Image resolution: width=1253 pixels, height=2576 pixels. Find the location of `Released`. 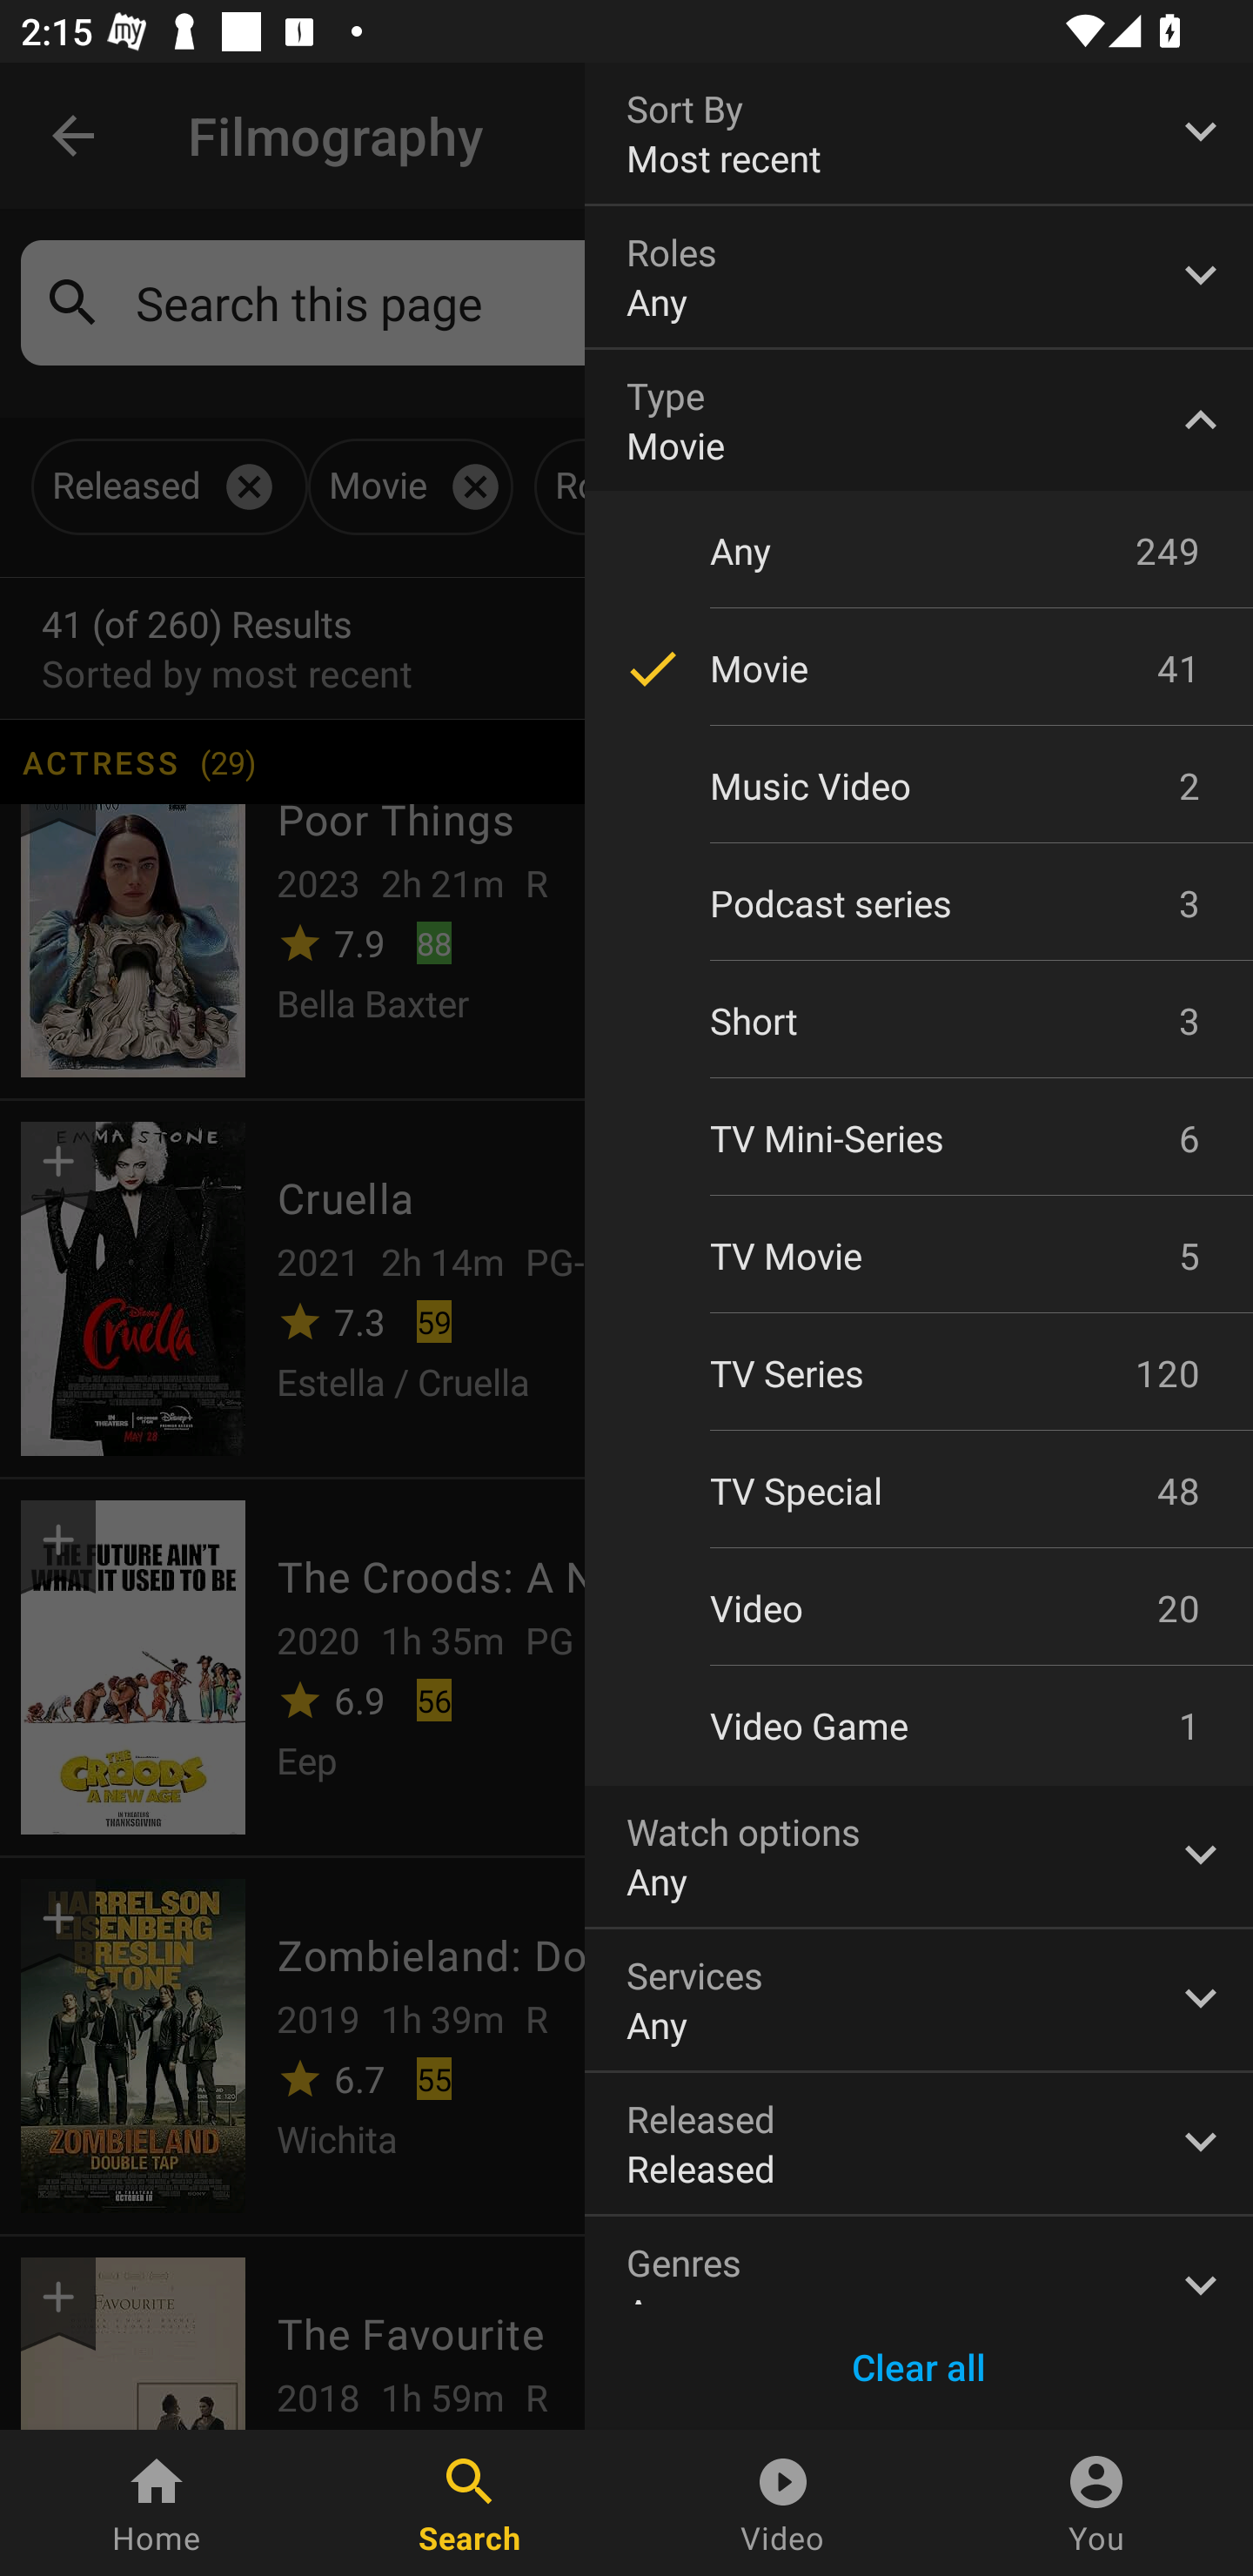

Released is located at coordinates (919, 2143).